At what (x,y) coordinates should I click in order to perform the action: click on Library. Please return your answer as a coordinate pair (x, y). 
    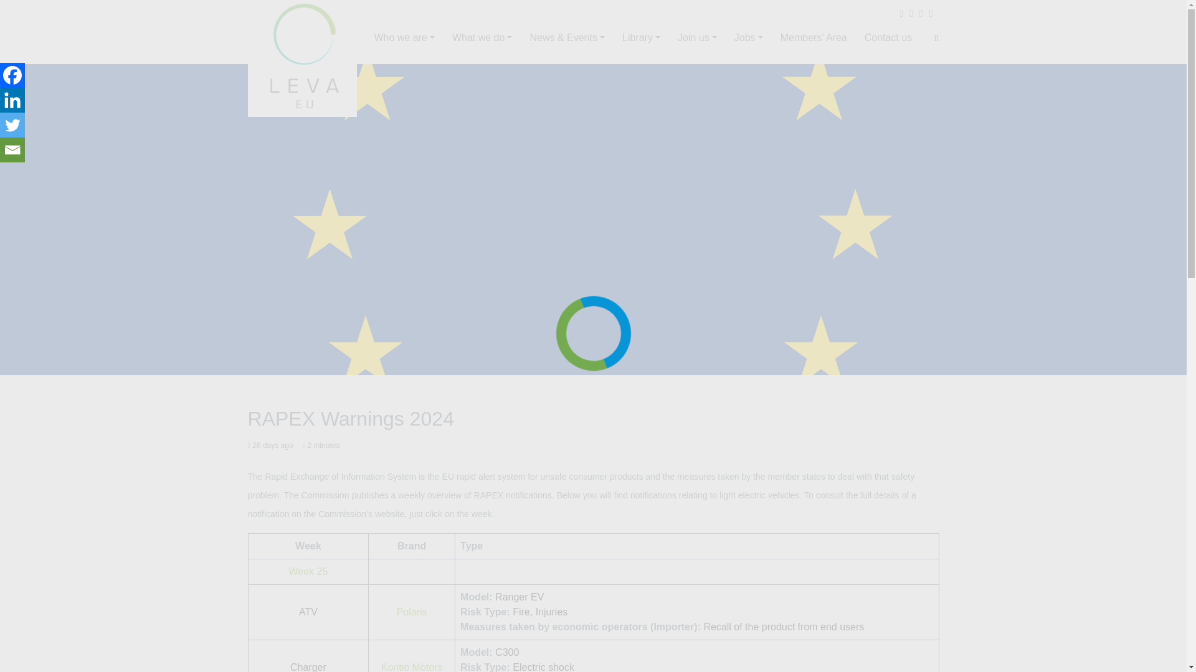
    Looking at the image, I should click on (632, 37).